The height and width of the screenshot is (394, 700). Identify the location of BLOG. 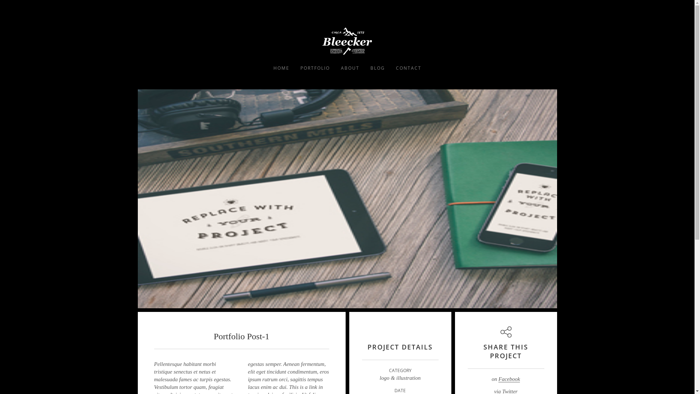
(377, 68).